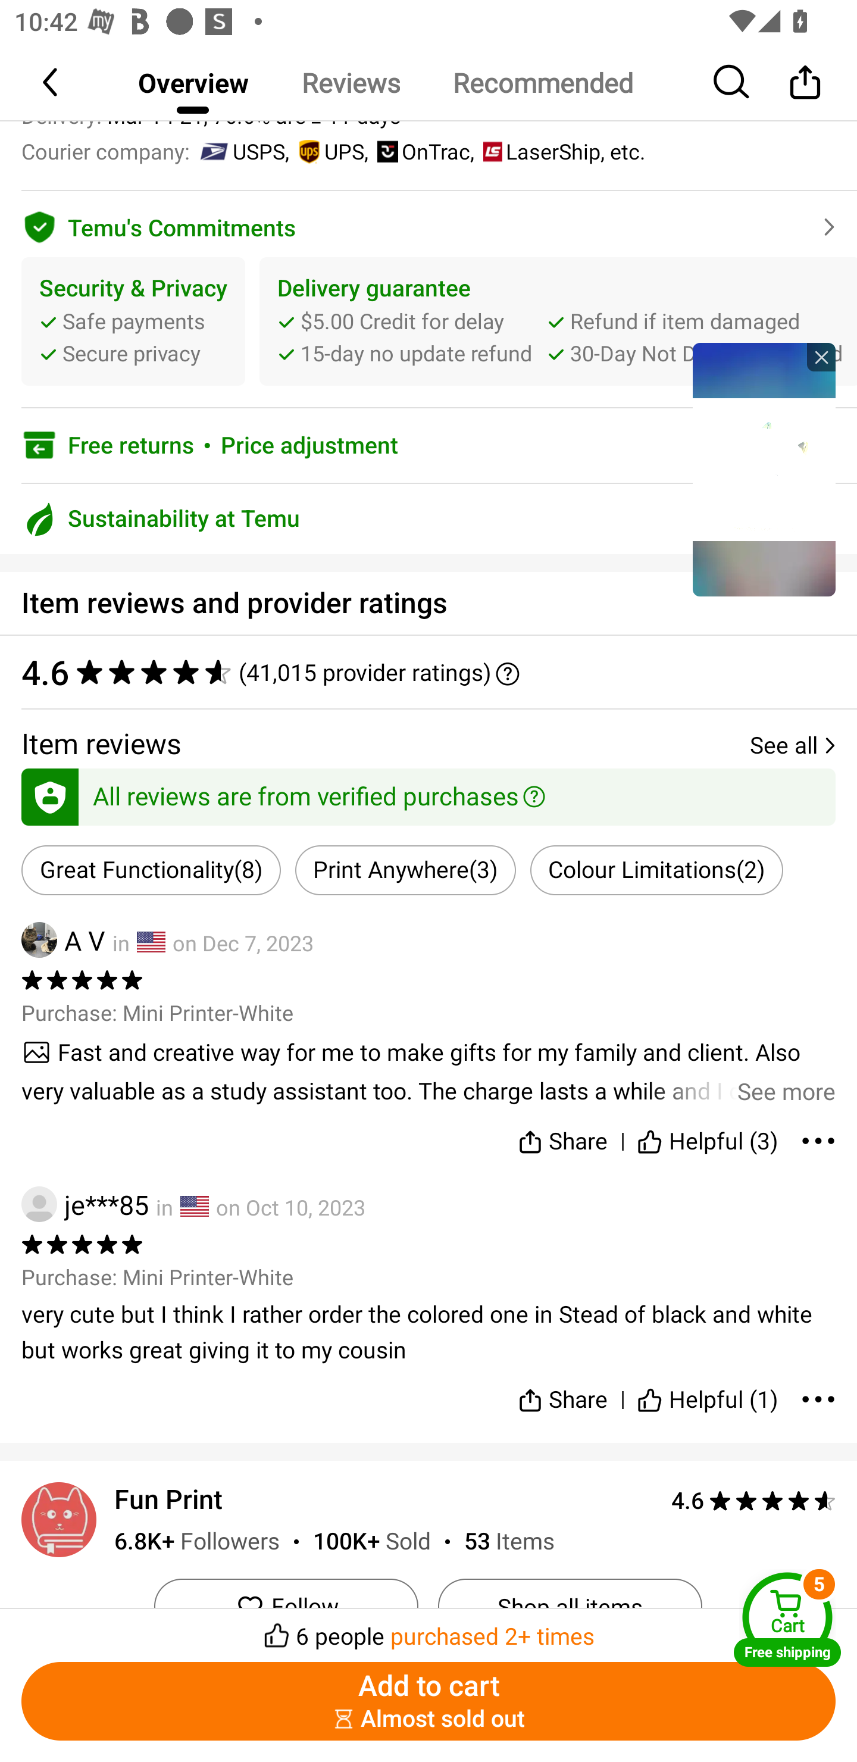 This screenshot has height=1762, width=857. I want to click on A V, so click(63, 940).